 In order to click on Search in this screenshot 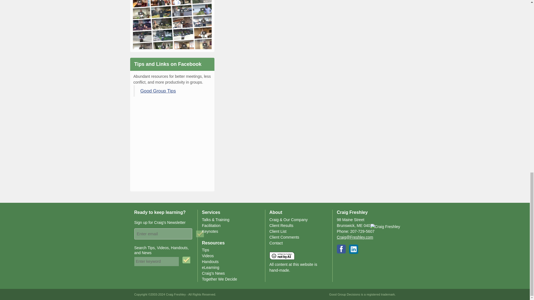, I will do `click(187, 260)`.